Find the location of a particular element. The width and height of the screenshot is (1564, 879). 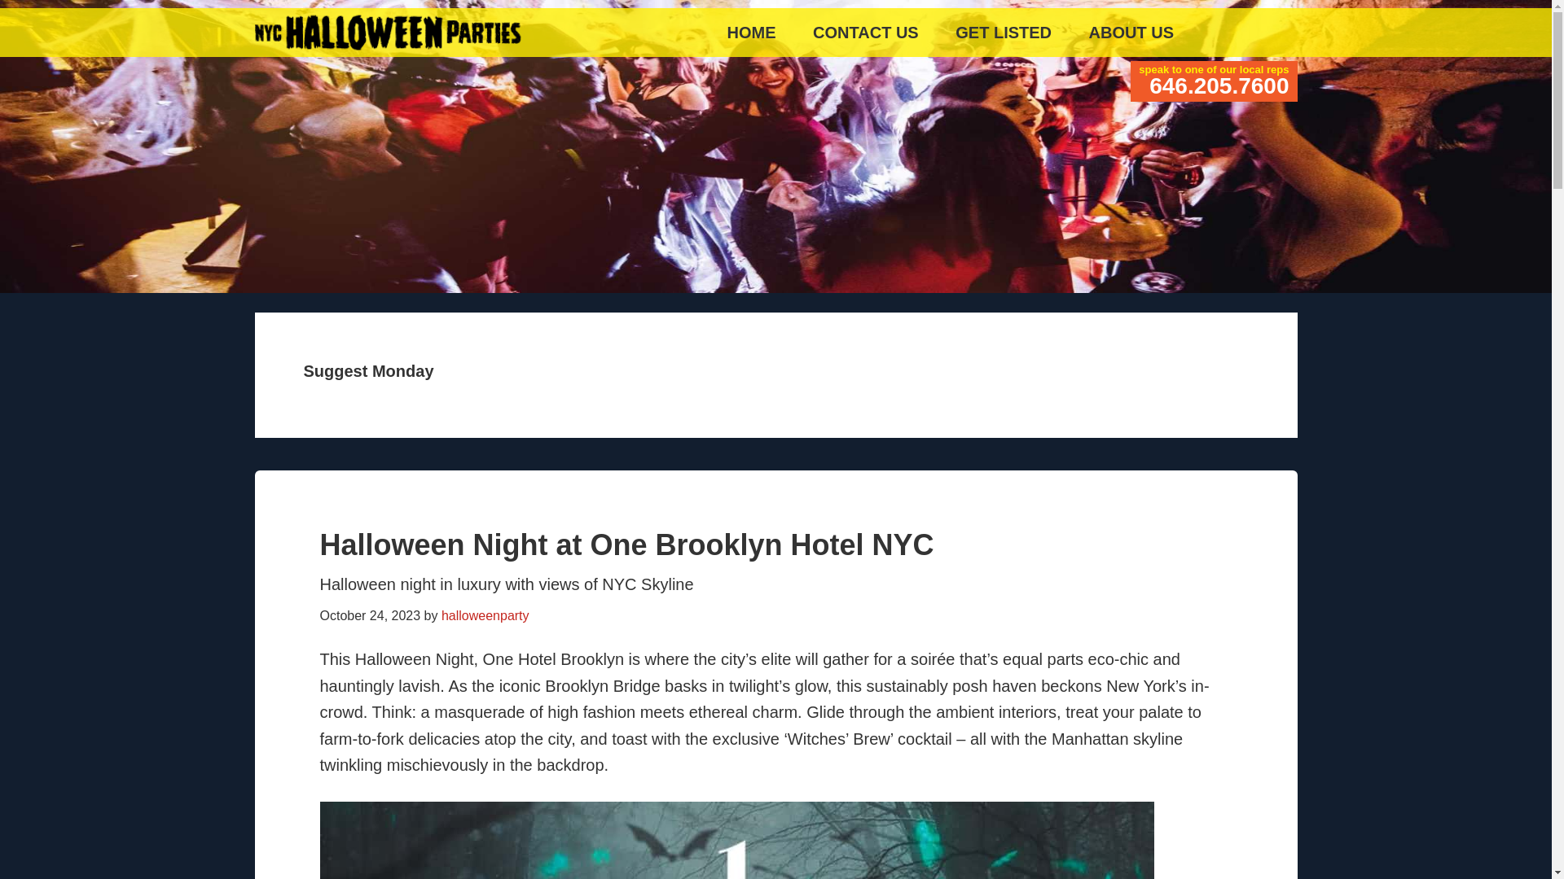

Best NYC Halloween Parties in 2024 is located at coordinates (458, 33).